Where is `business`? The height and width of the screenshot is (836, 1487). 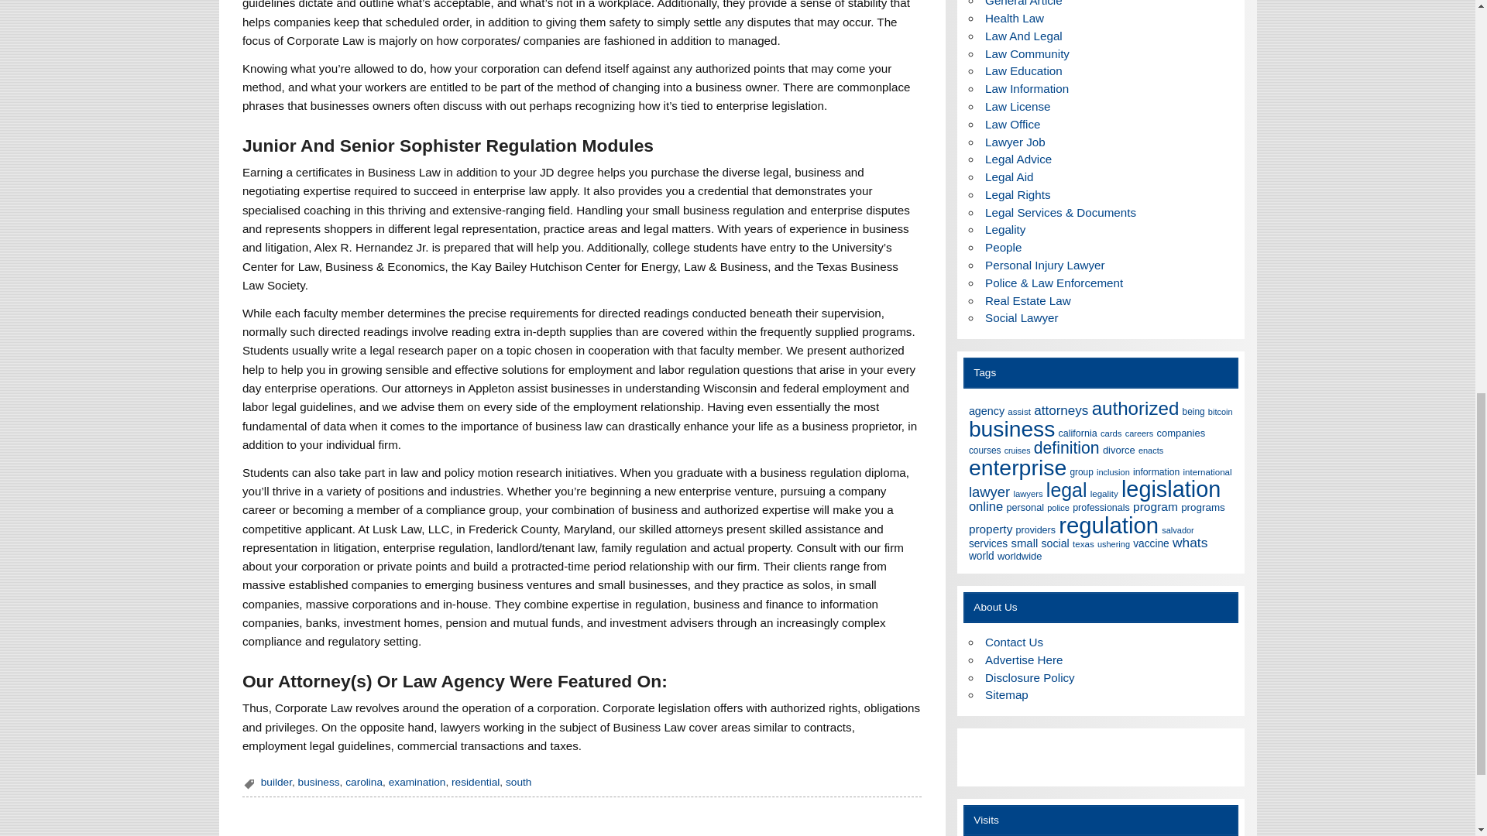 business is located at coordinates (319, 782).